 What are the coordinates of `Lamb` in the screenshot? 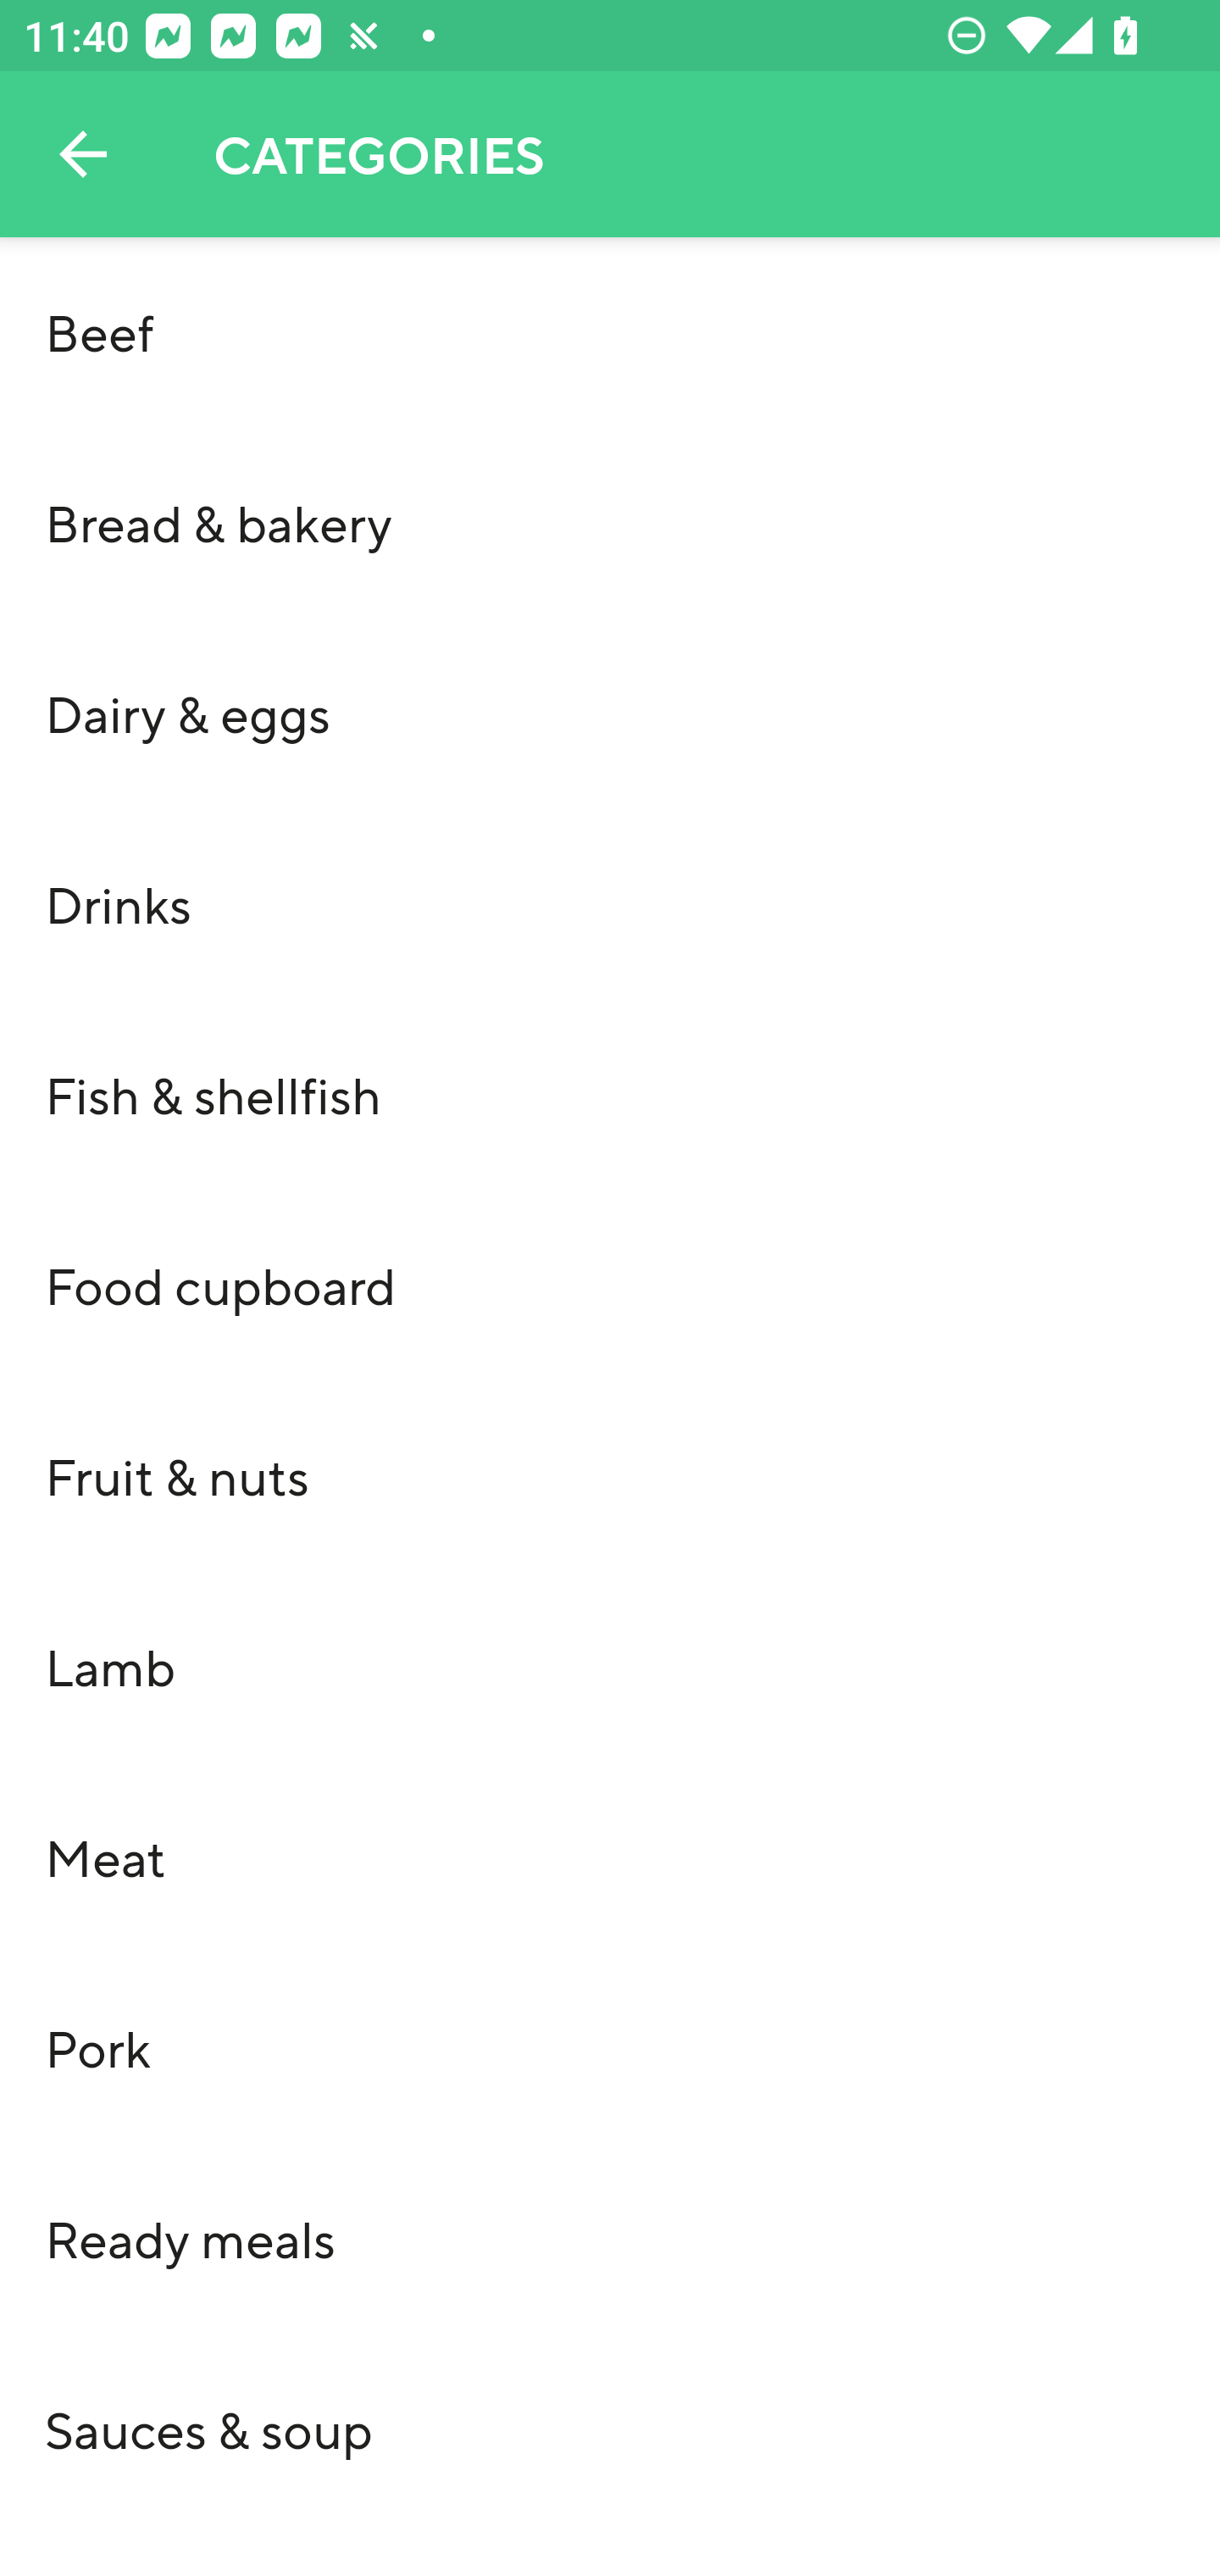 It's located at (610, 1666).